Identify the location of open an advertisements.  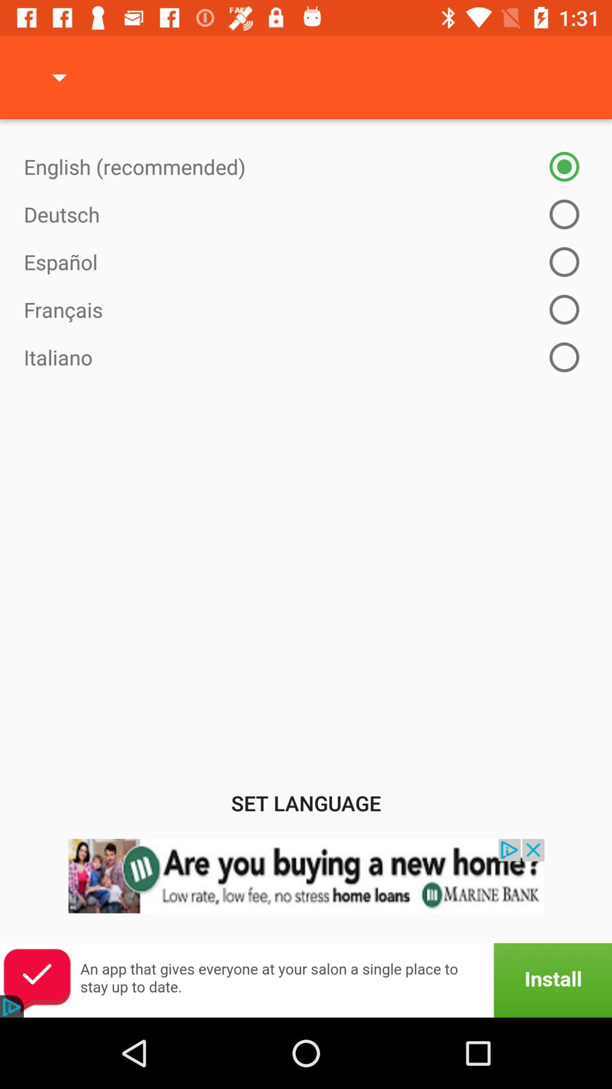
(306, 980).